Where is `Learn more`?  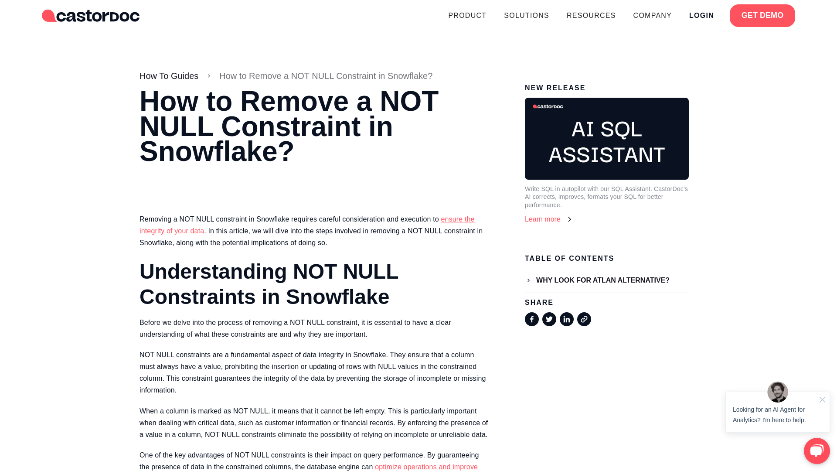 Learn more is located at coordinates (607, 219).